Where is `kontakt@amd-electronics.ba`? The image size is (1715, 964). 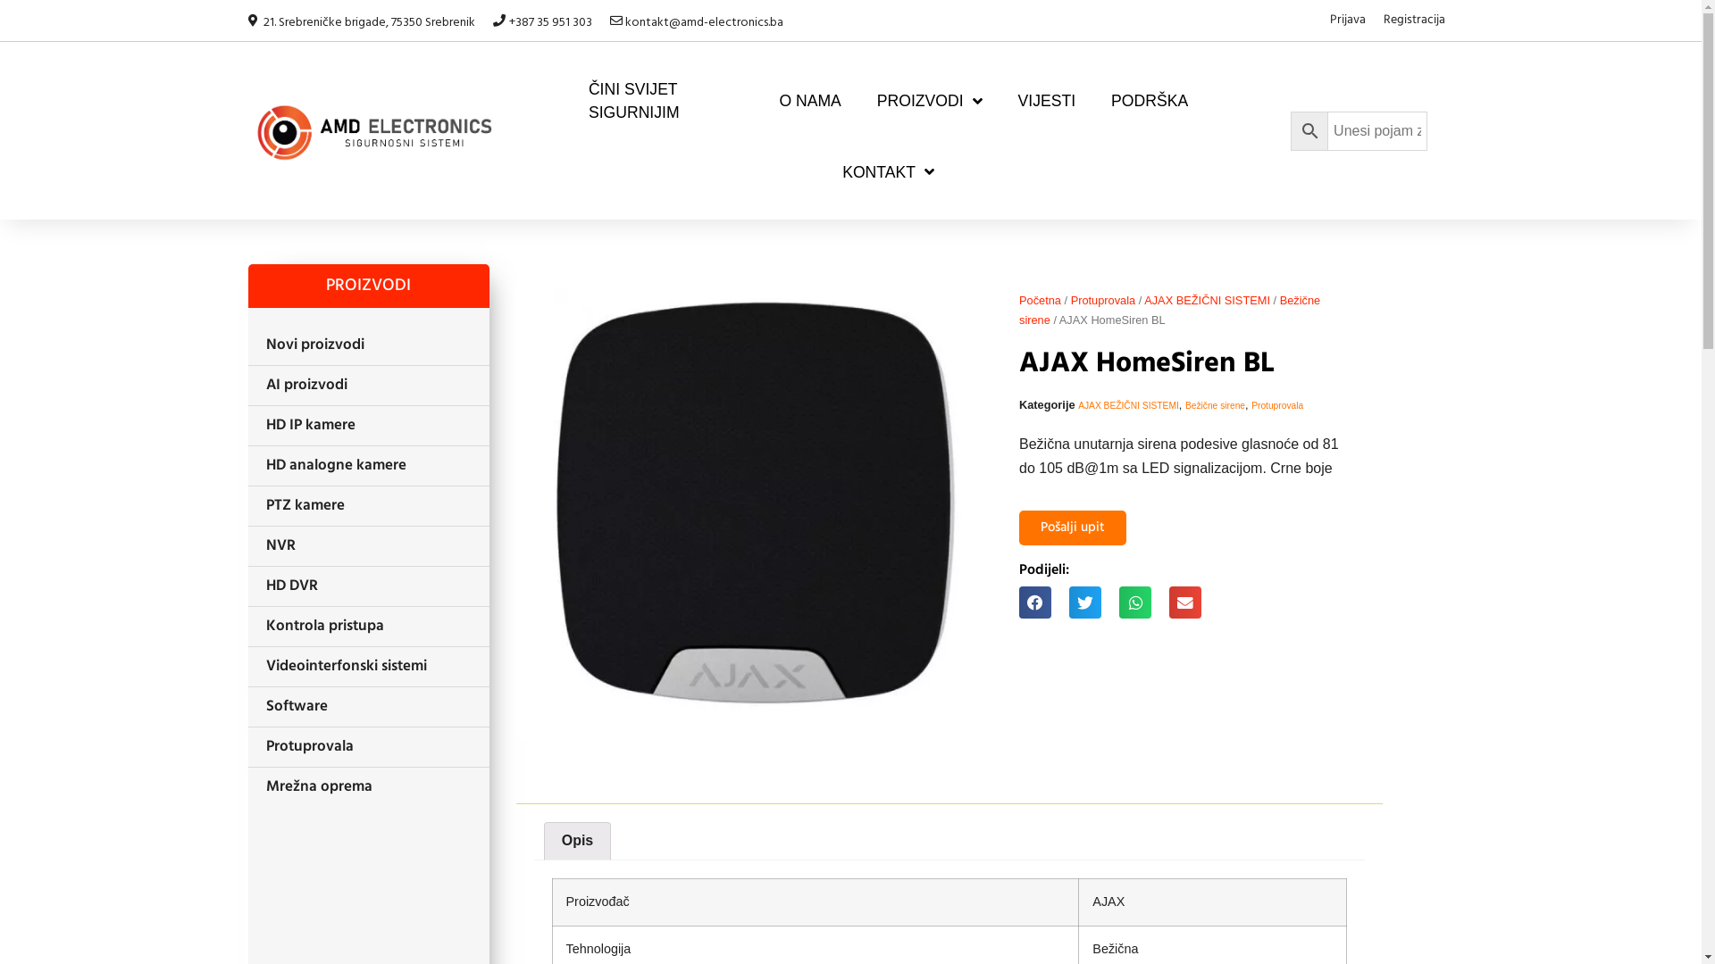
kontakt@amd-electronics.ba is located at coordinates (697, 20).